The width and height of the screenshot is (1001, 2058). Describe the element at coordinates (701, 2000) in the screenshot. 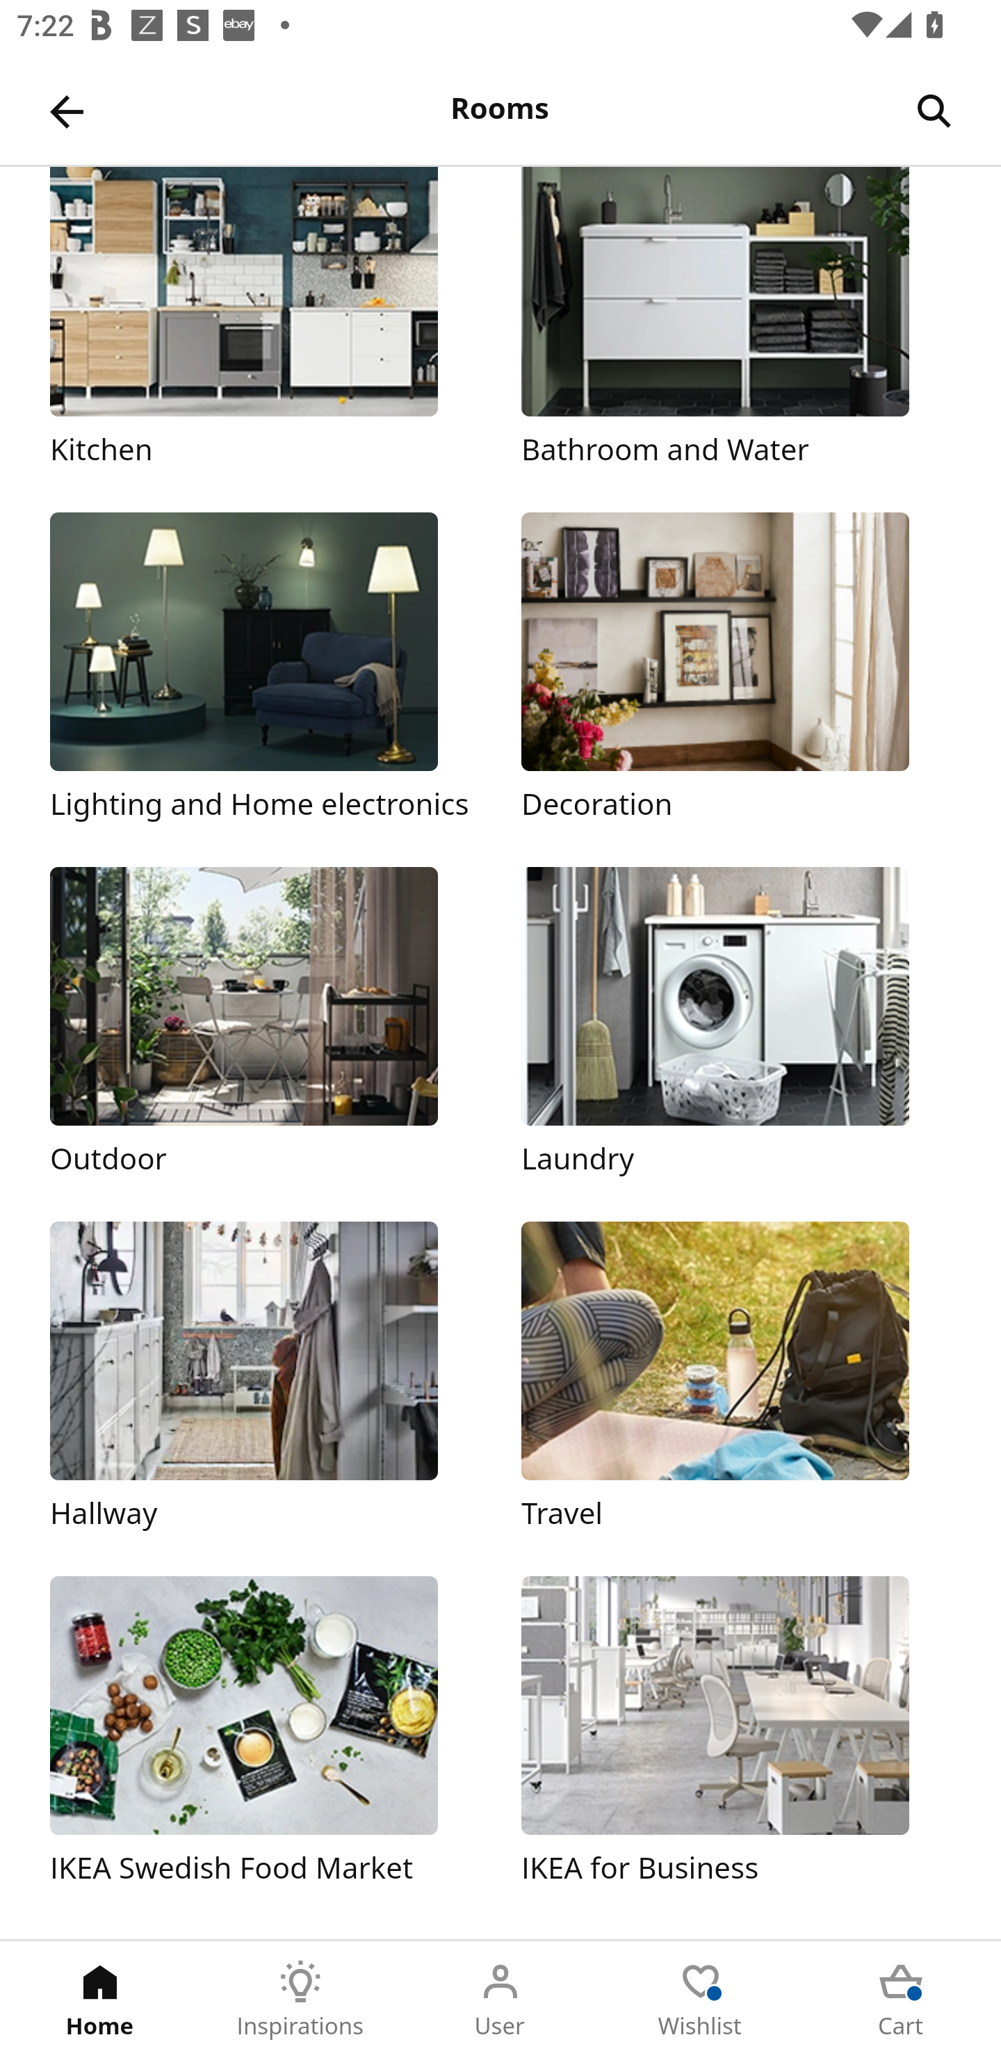

I see `Wishlist
Tab 4 of 5` at that location.